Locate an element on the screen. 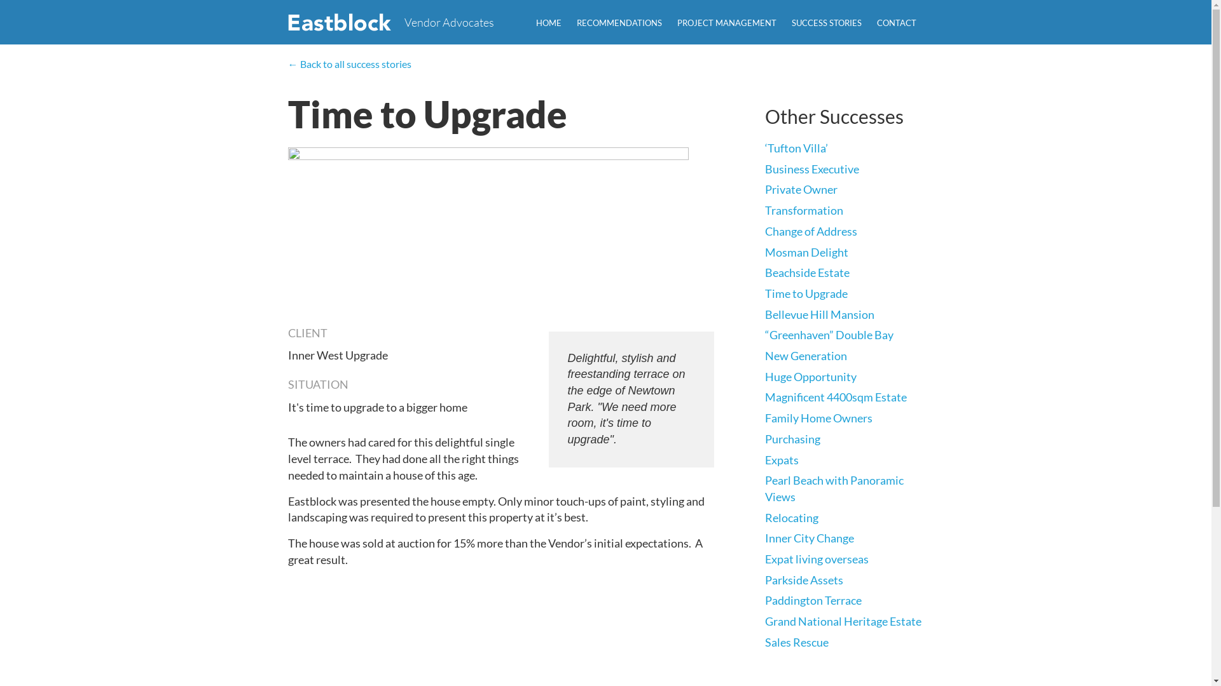  Vendor Advocates is located at coordinates (449, 22).